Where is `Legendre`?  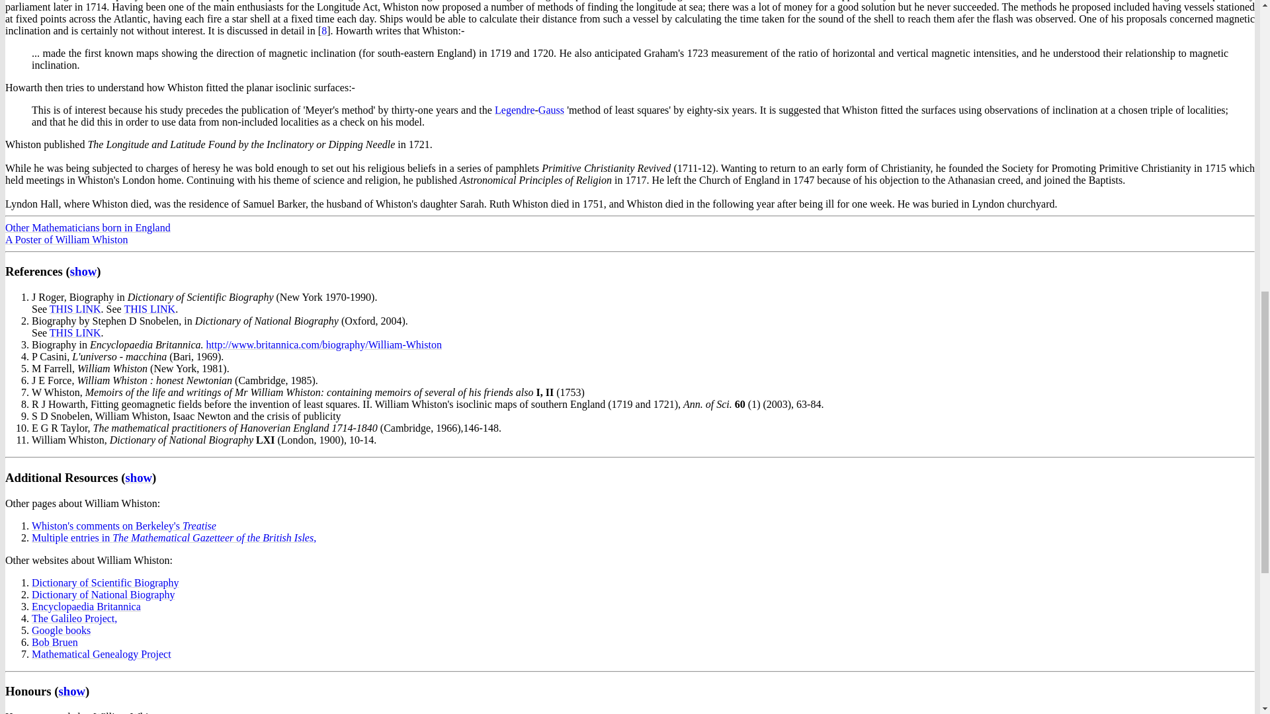
Legendre is located at coordinates (515, 110).